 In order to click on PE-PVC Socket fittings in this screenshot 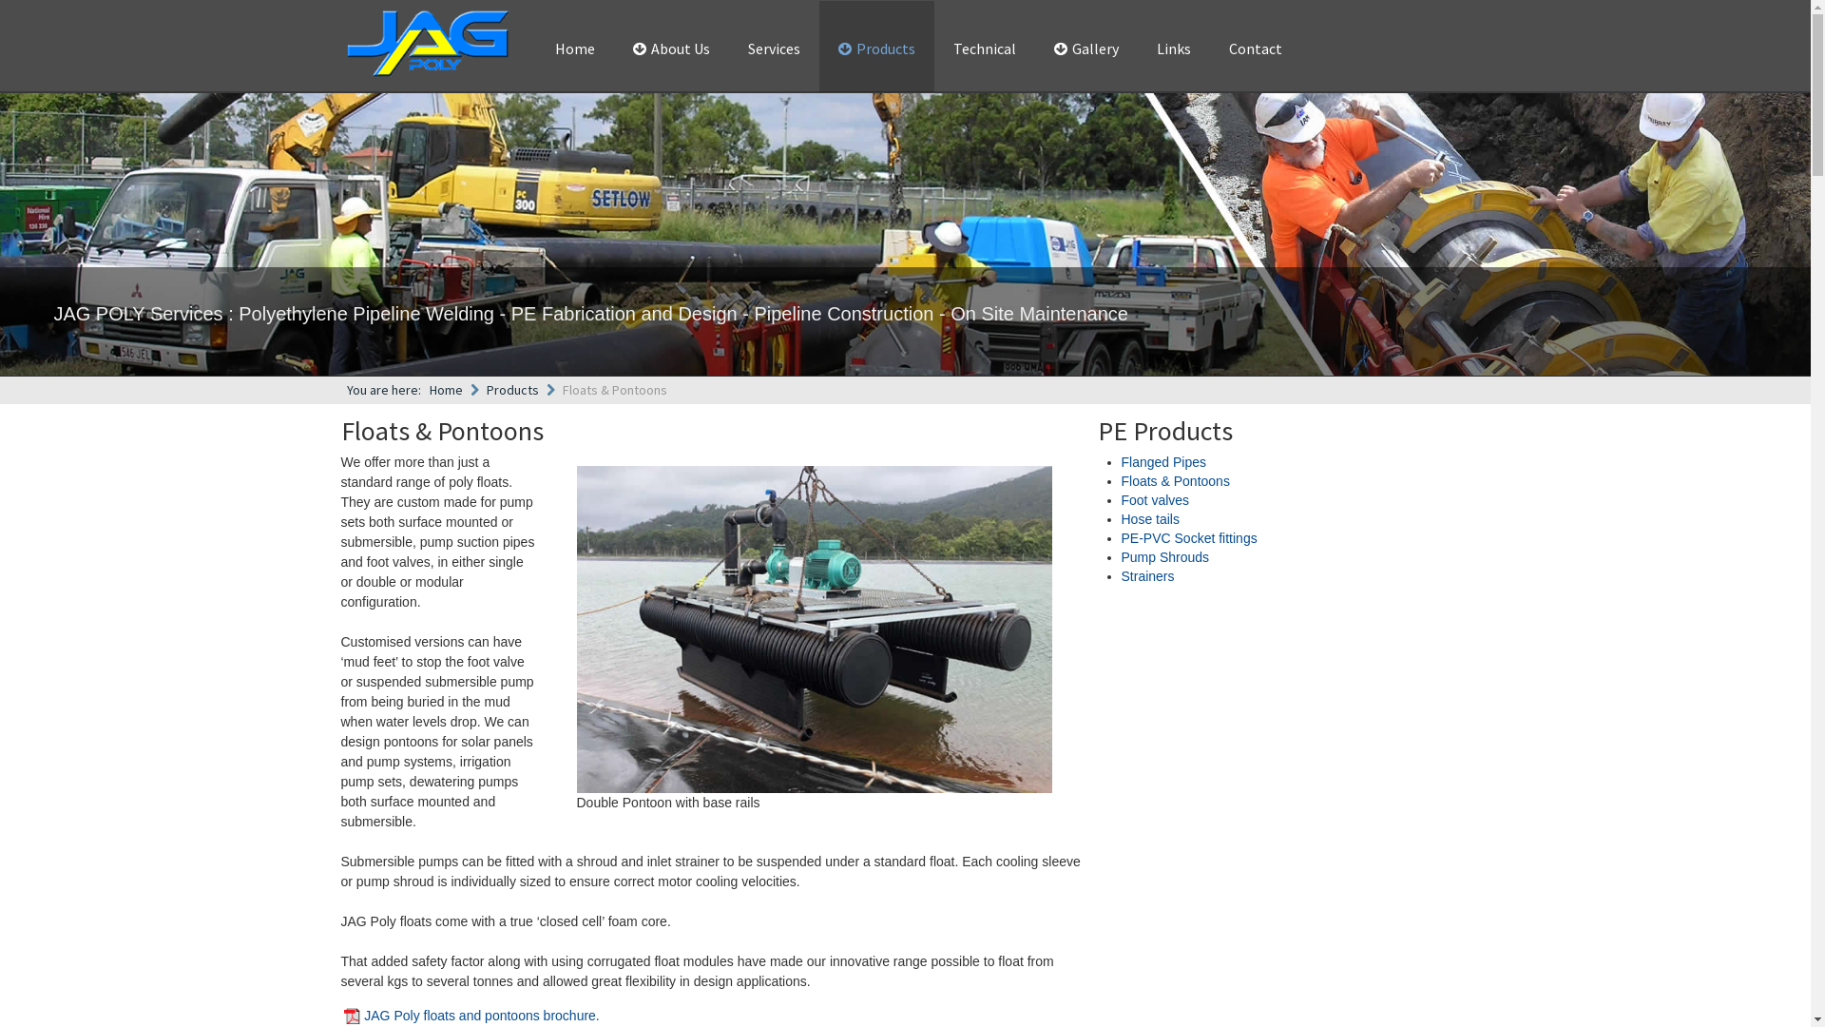, I will do `click(1190, 538)`.